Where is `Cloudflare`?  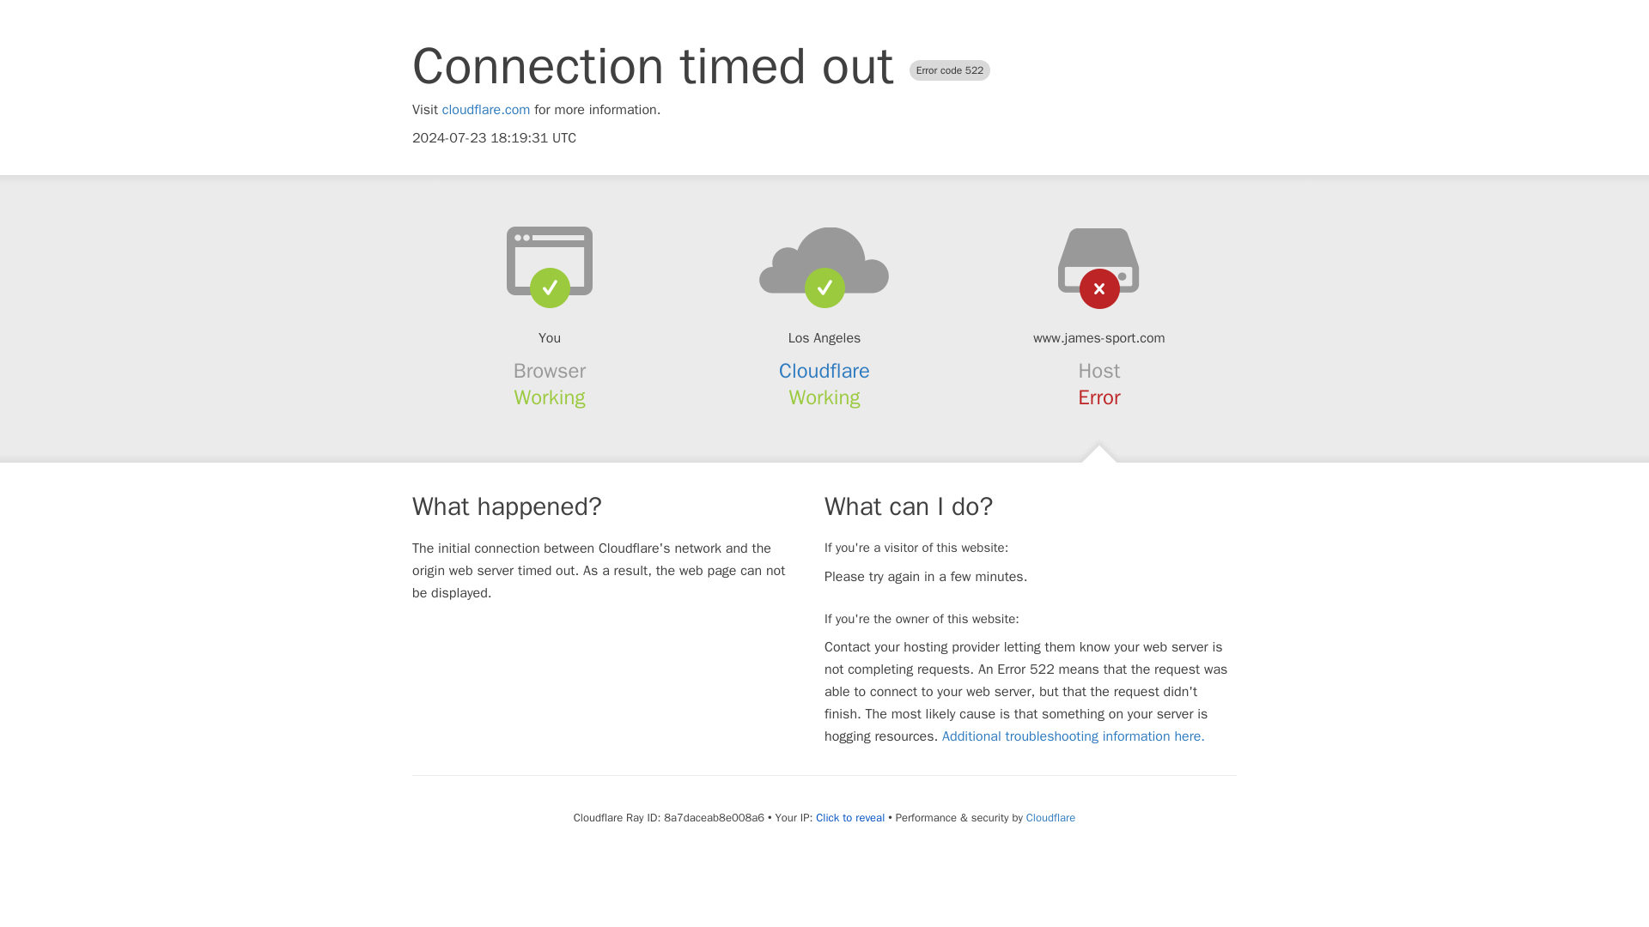 Cloudflare is located at coordinates (1050, 817).